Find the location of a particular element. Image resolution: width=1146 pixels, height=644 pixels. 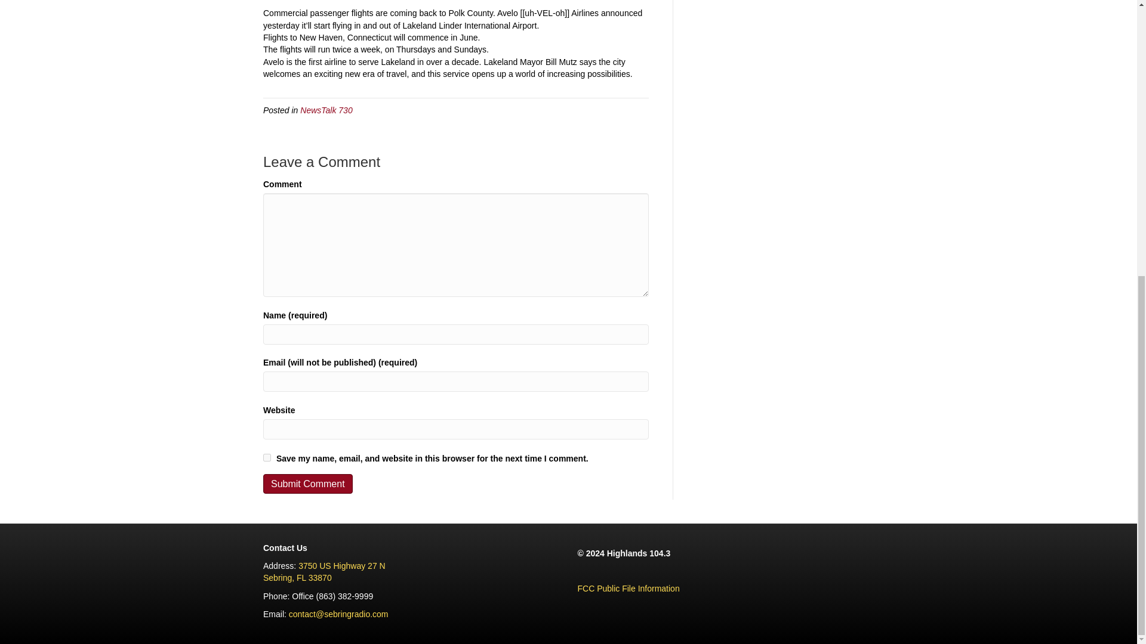

Likebox Iframe is located at coordinates (324, 571).